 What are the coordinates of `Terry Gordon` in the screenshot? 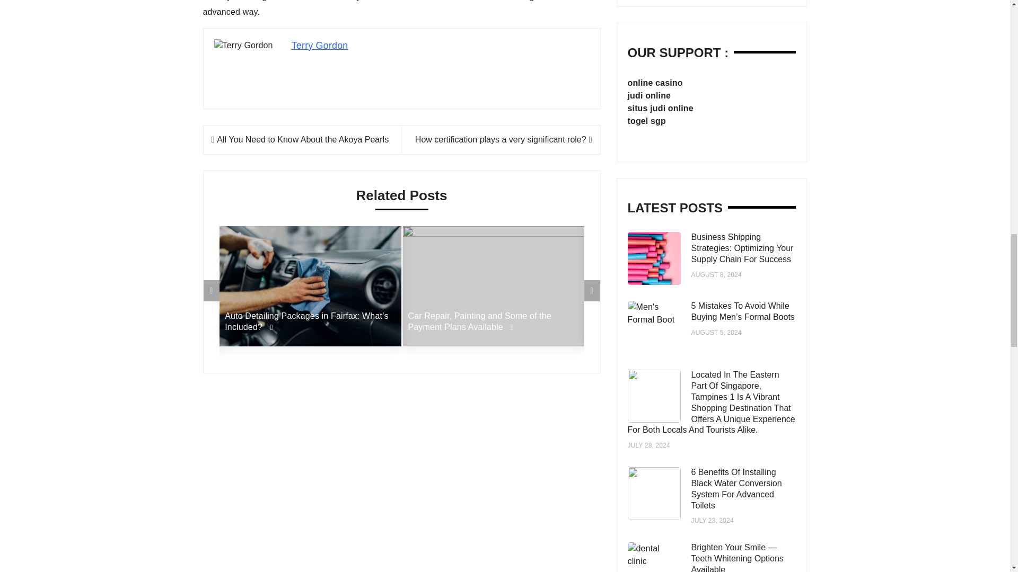 It's located at (319, 46).